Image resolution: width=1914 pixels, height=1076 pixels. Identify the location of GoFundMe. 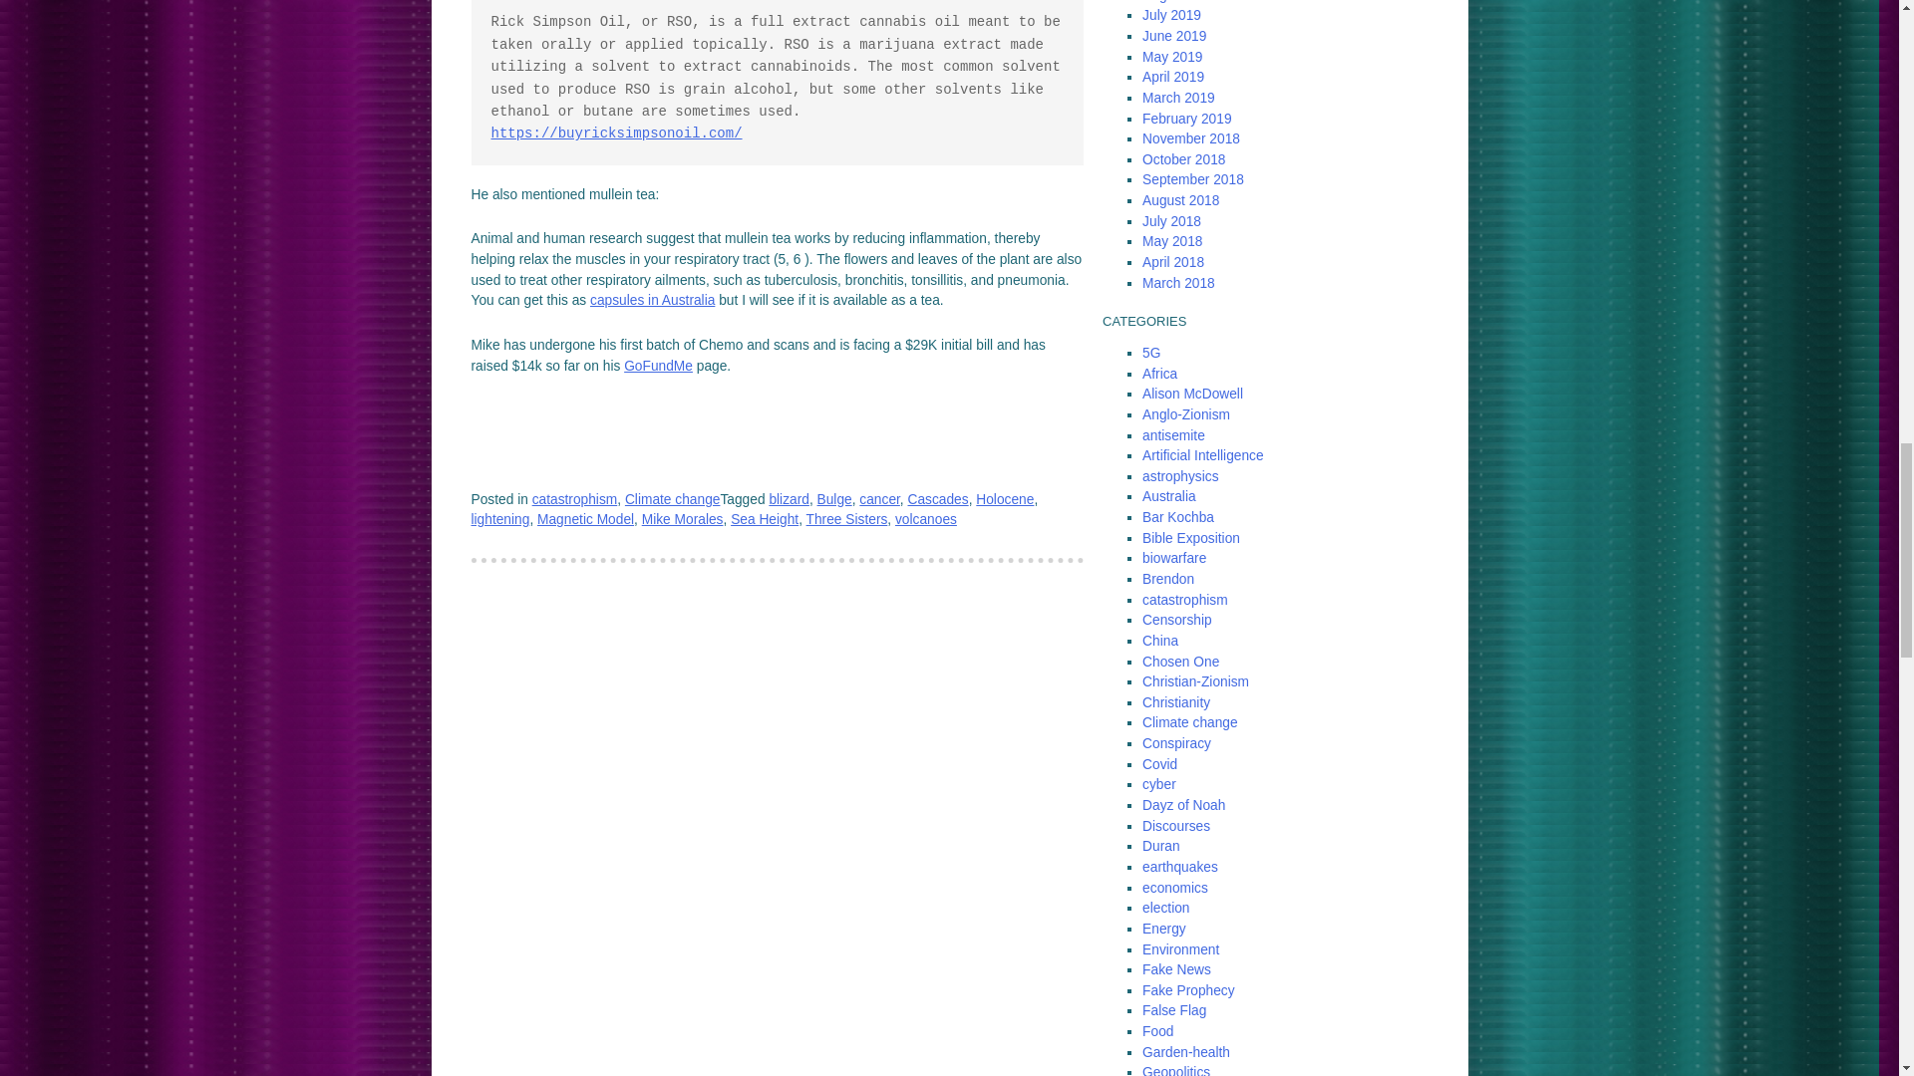
(658, 365).